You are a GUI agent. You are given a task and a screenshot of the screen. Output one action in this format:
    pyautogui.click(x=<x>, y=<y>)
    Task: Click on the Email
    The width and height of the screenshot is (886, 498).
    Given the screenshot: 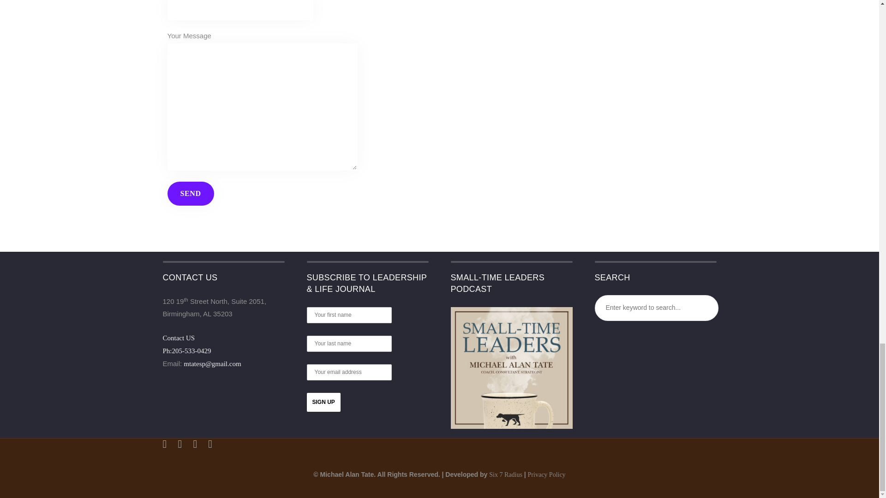 What is the action you would take?
    pyautogui.click(x=210, y=444)
    